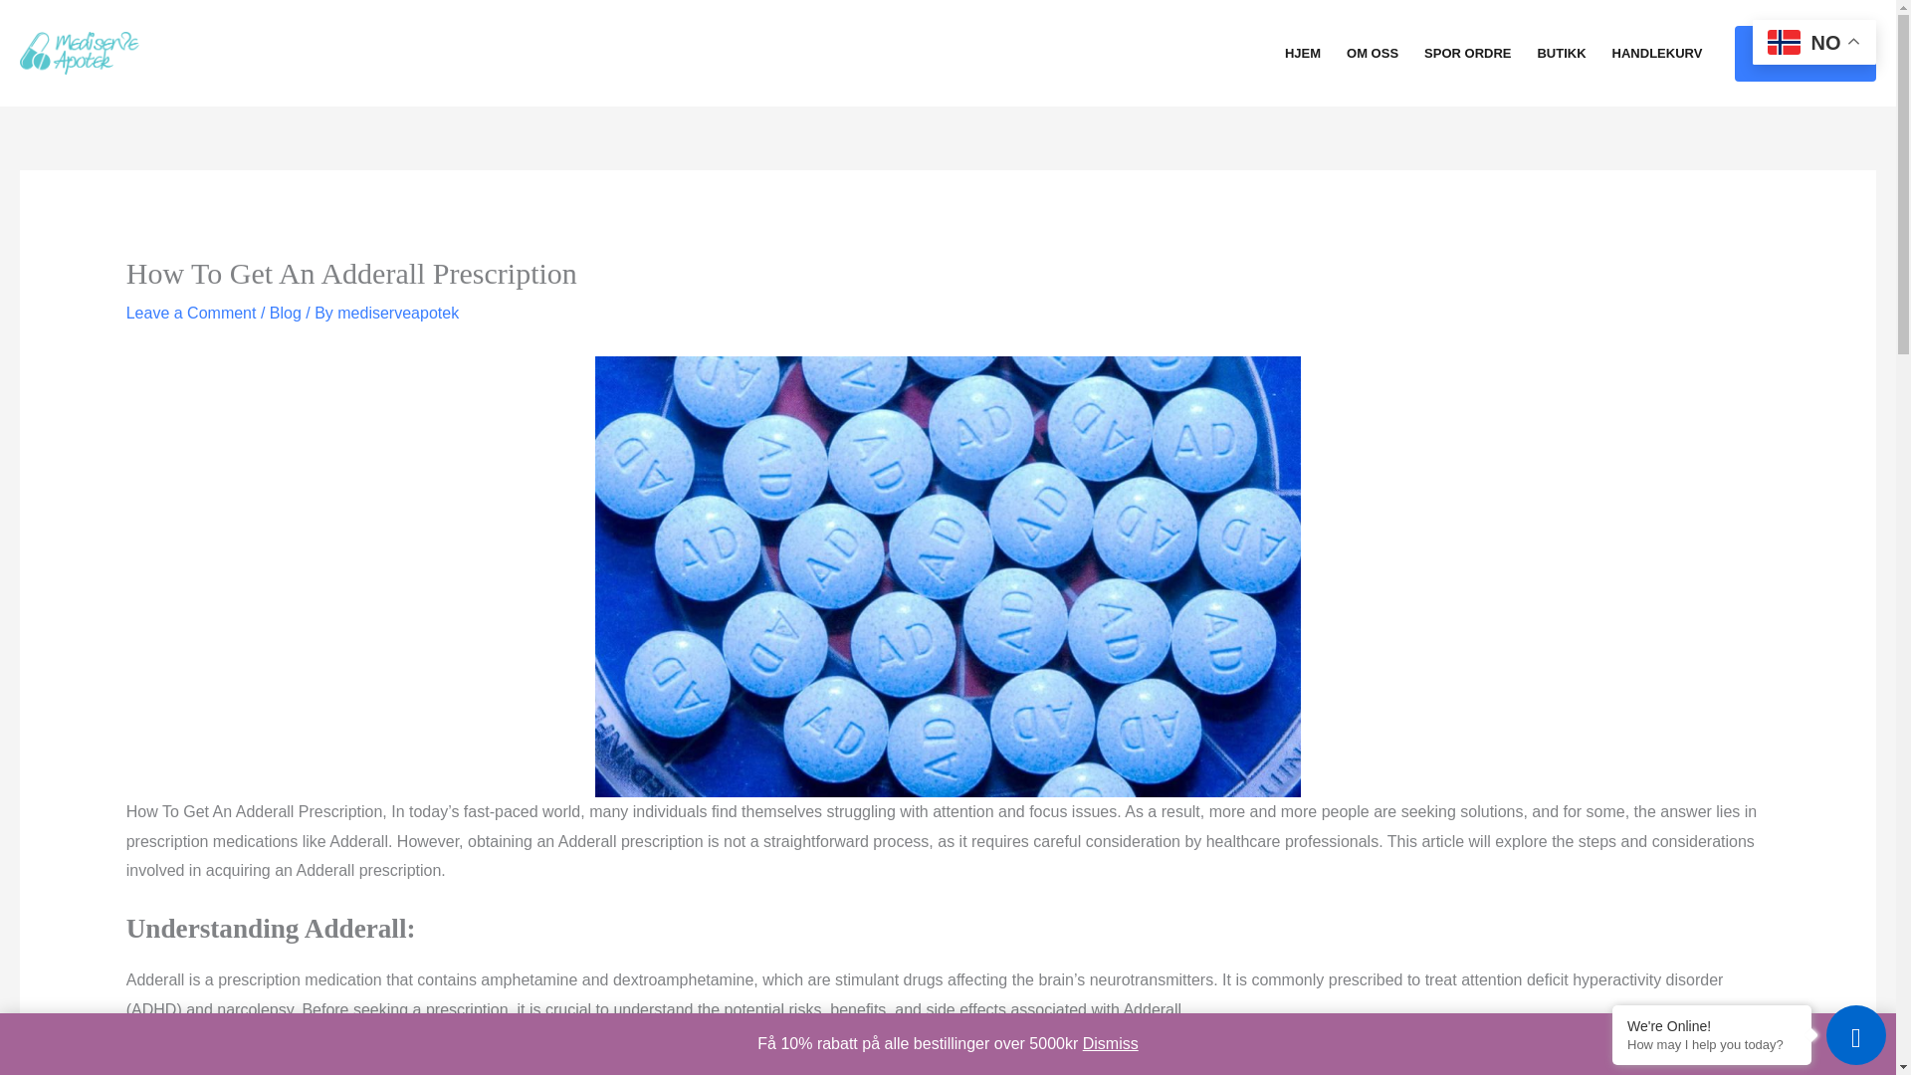 The height and width of the screenshot is (1075, 1911). I want to click on SPOR ORDRE, so click(1467, 54).